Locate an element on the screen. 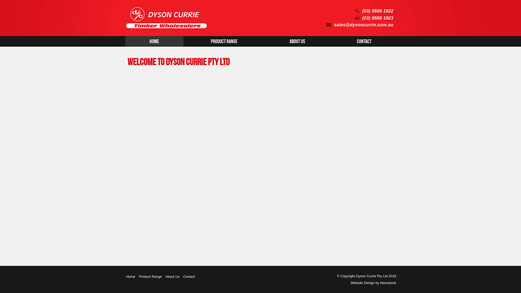 The height and width of the screenshot is (293, 521). Website Design is located at coordinates (363, 283).